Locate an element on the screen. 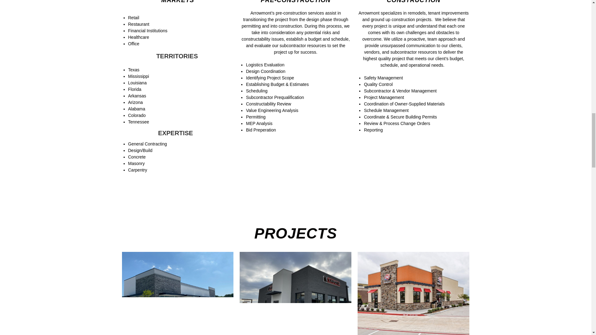  CONSTRUCTION is located at coordinates (413, 2).